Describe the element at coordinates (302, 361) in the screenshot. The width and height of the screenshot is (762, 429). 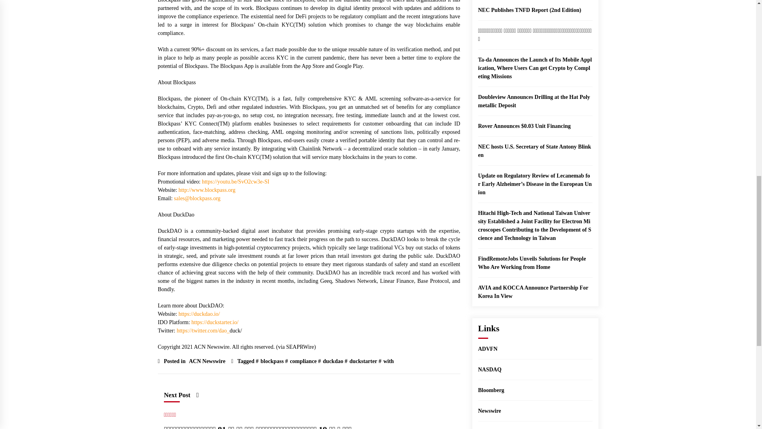
I see `compliance` at that location.